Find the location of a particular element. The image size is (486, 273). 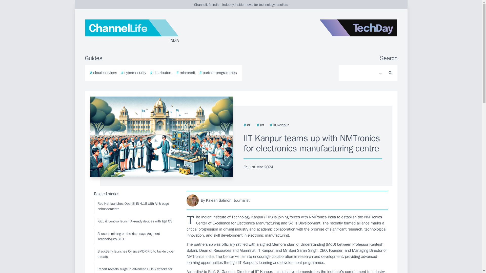

AI use in mining on the rise, says Augment Technologies CEO is located at coordinates (135, 236).